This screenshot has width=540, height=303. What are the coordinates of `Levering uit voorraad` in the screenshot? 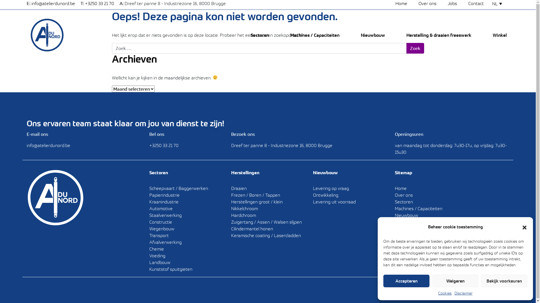 It's located at (334, 202).